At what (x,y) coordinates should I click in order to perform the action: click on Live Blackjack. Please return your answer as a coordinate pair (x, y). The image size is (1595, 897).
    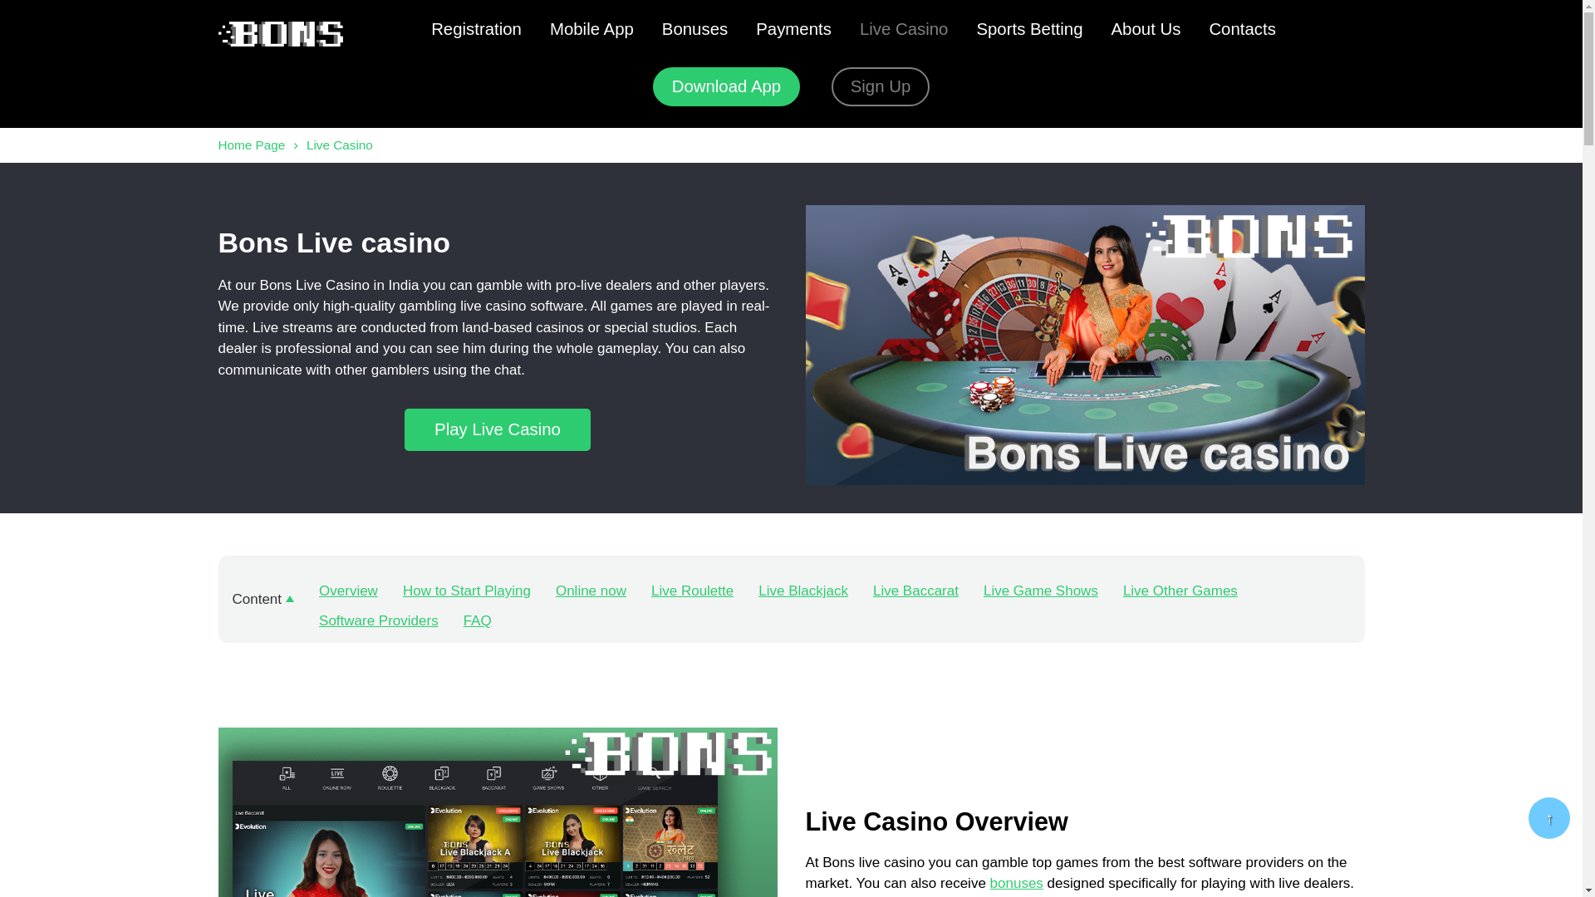
    Looking at the image, I should click on (803, 591).